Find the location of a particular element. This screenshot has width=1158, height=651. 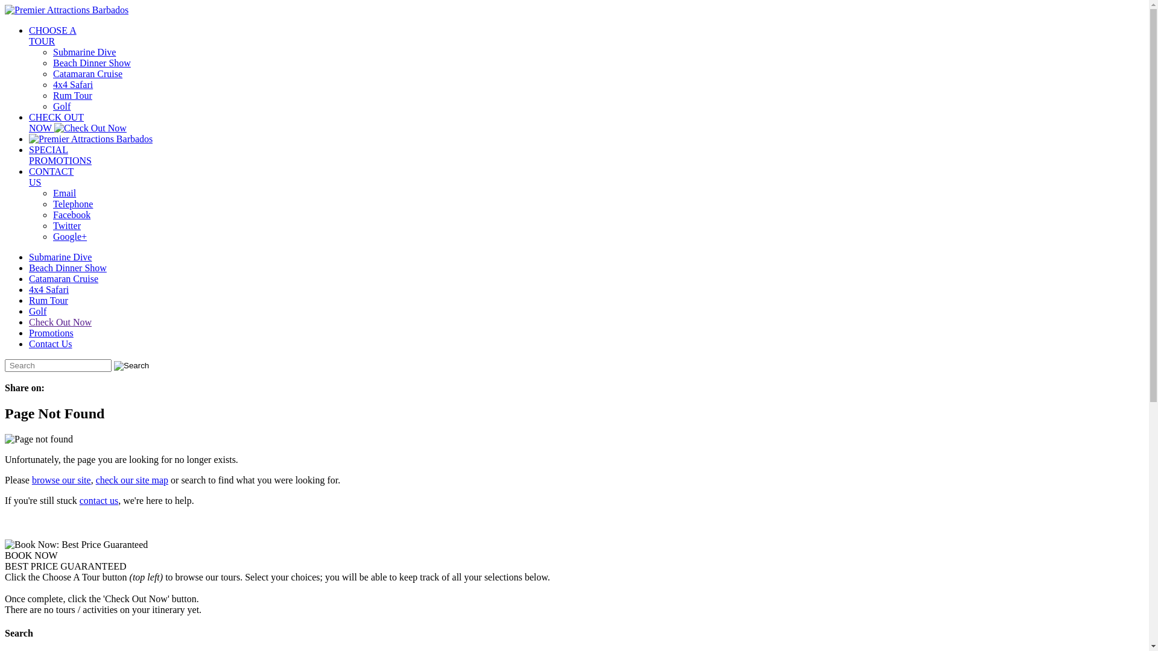

browse our site is located at coordinates (62, 480).